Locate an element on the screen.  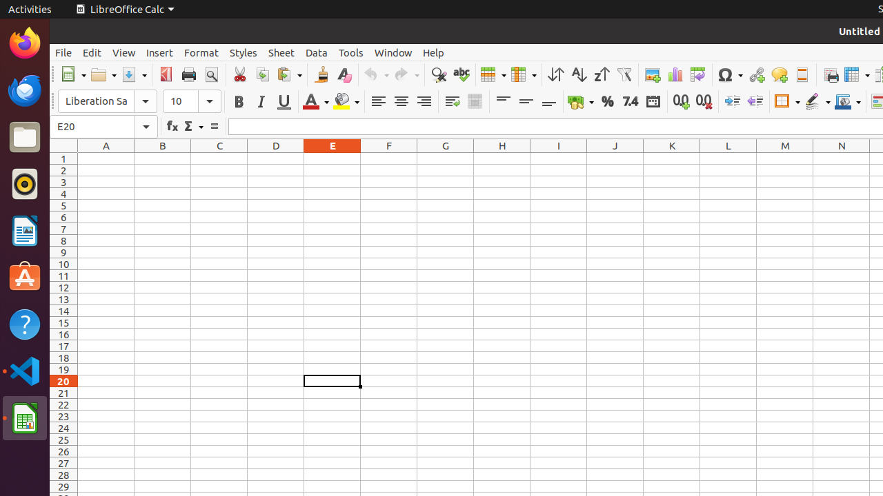
H1 is located at coordinates (502, 158).